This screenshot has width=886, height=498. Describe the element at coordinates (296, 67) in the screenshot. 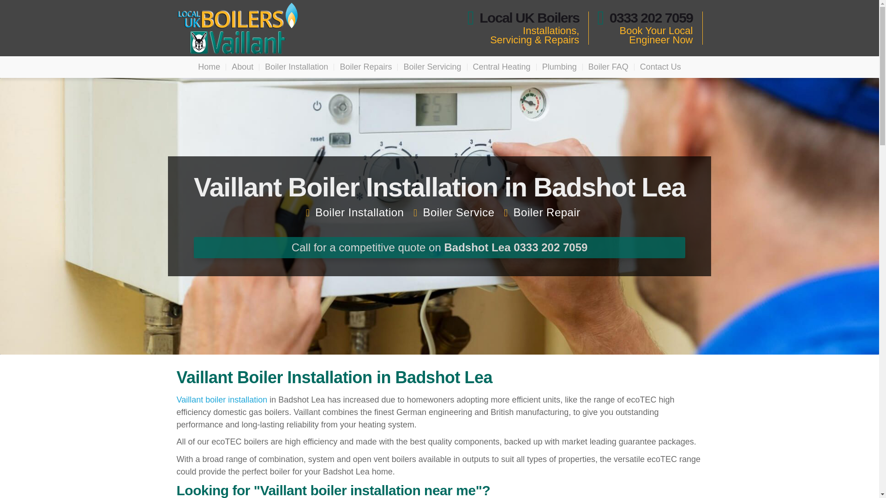

I see `Boiler Installation` at that location.